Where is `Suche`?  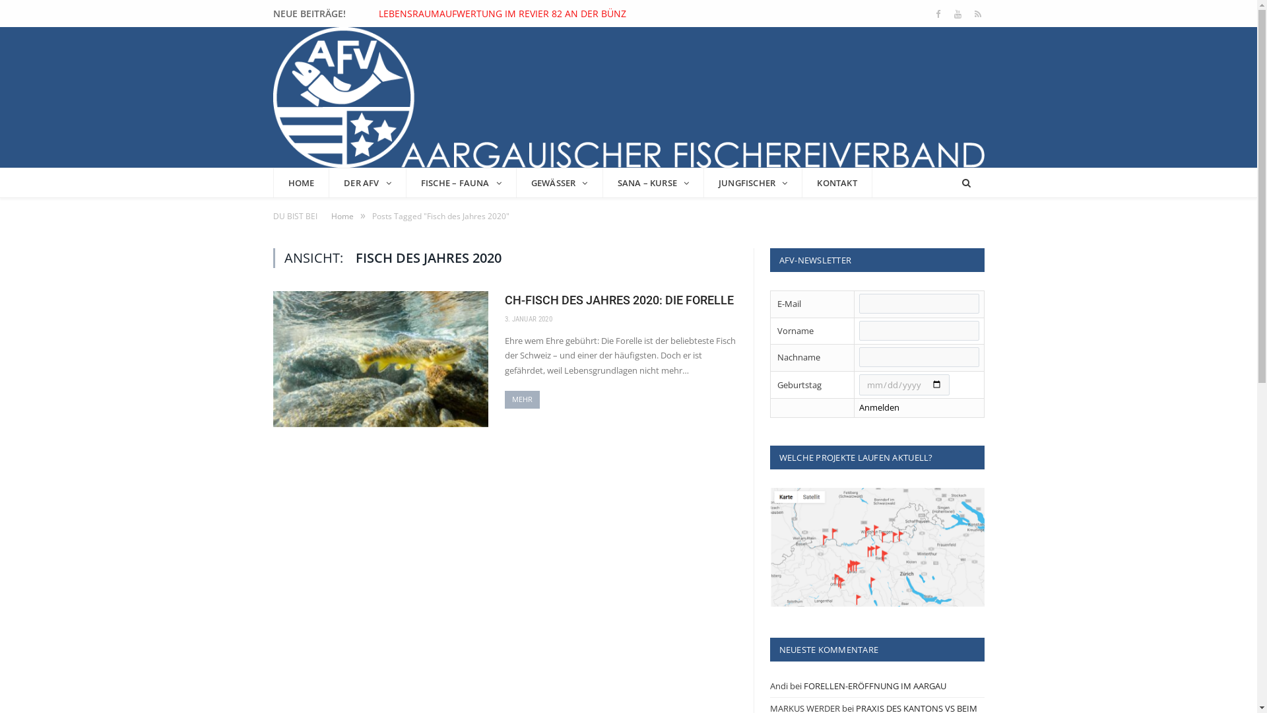 Suche is located at coordinates (966, 184).